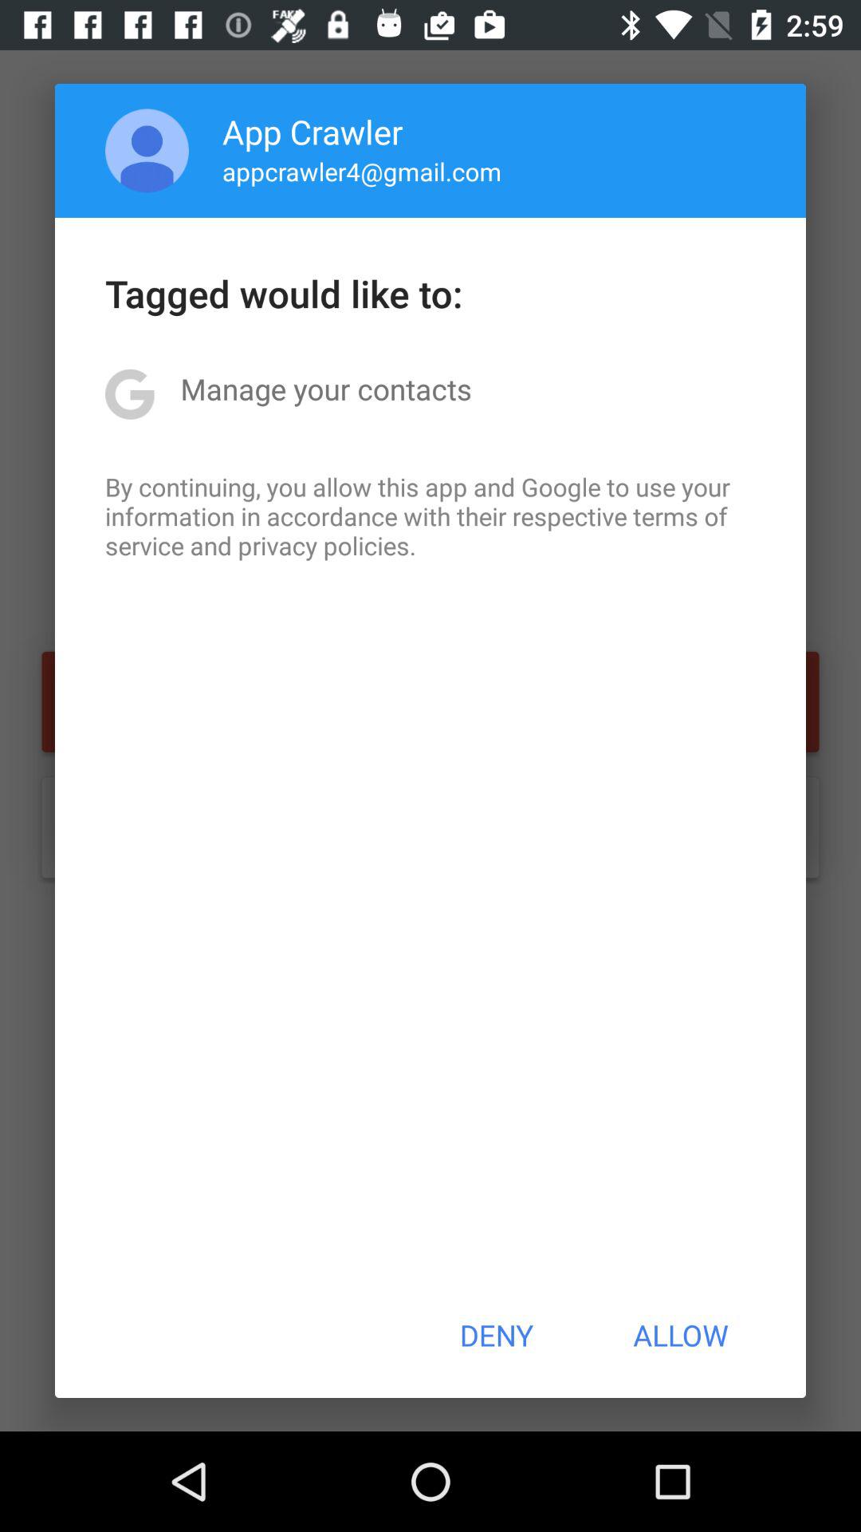 Image resolution: width=861 pixels, height=1532 pixels. I want to click on jump until deny item, so click(496, 1335).